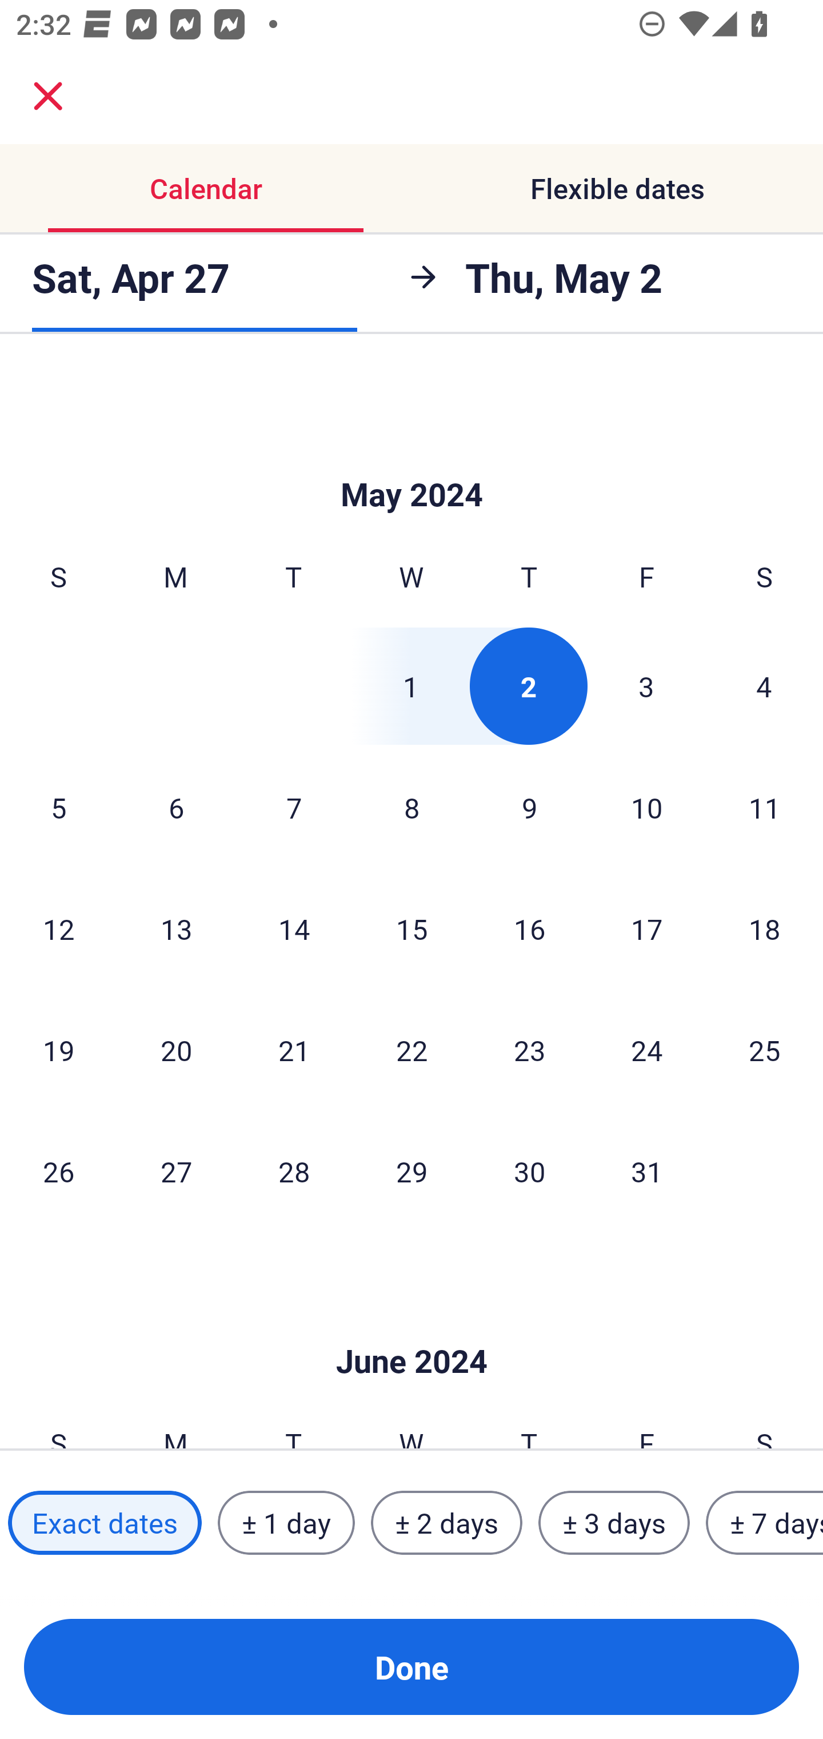 The height and width of the screenshot is (1739, 823). Describe the element at coordinates (529, 928) in the screenshot. I see `16 Thursday, May 16, 2024` at that location.